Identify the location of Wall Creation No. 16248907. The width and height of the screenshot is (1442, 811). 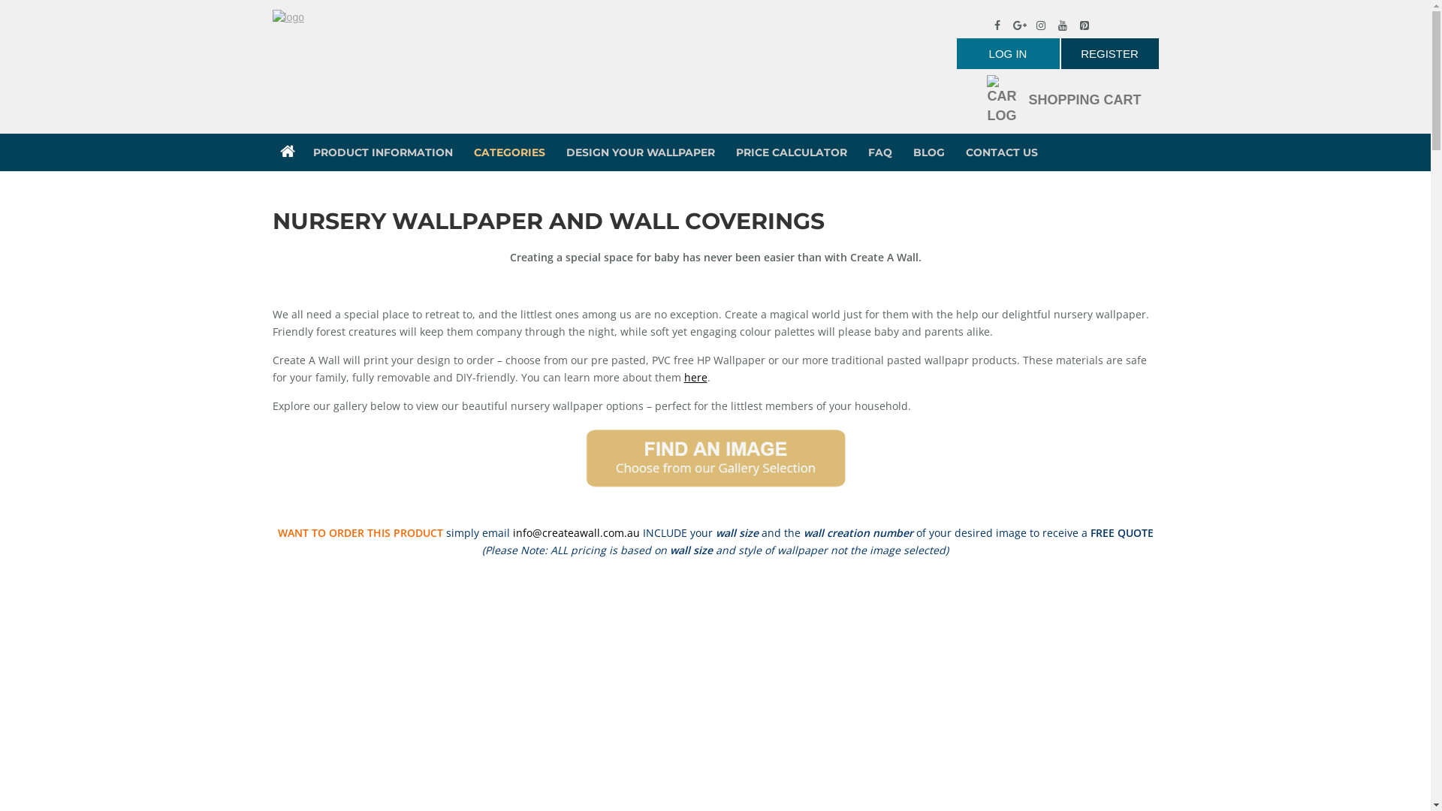
(604, 662).